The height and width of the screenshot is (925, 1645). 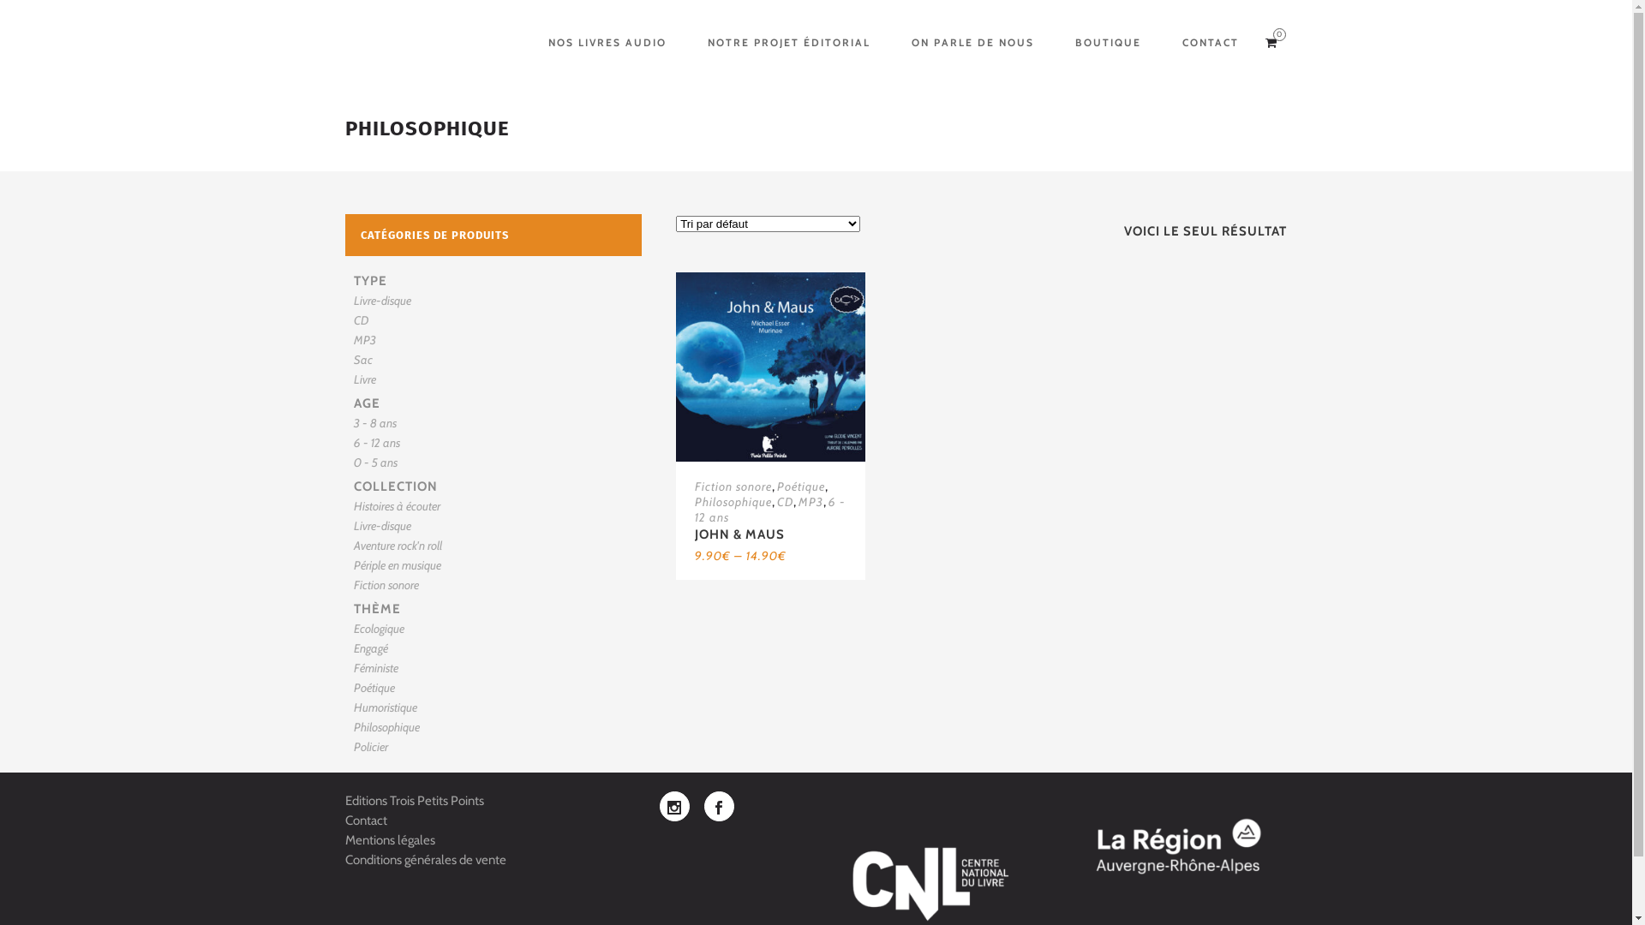 What do you see at coordinates (370, 281) in the screenshot?
I see `TYPE` at bounding box center [370, 281].